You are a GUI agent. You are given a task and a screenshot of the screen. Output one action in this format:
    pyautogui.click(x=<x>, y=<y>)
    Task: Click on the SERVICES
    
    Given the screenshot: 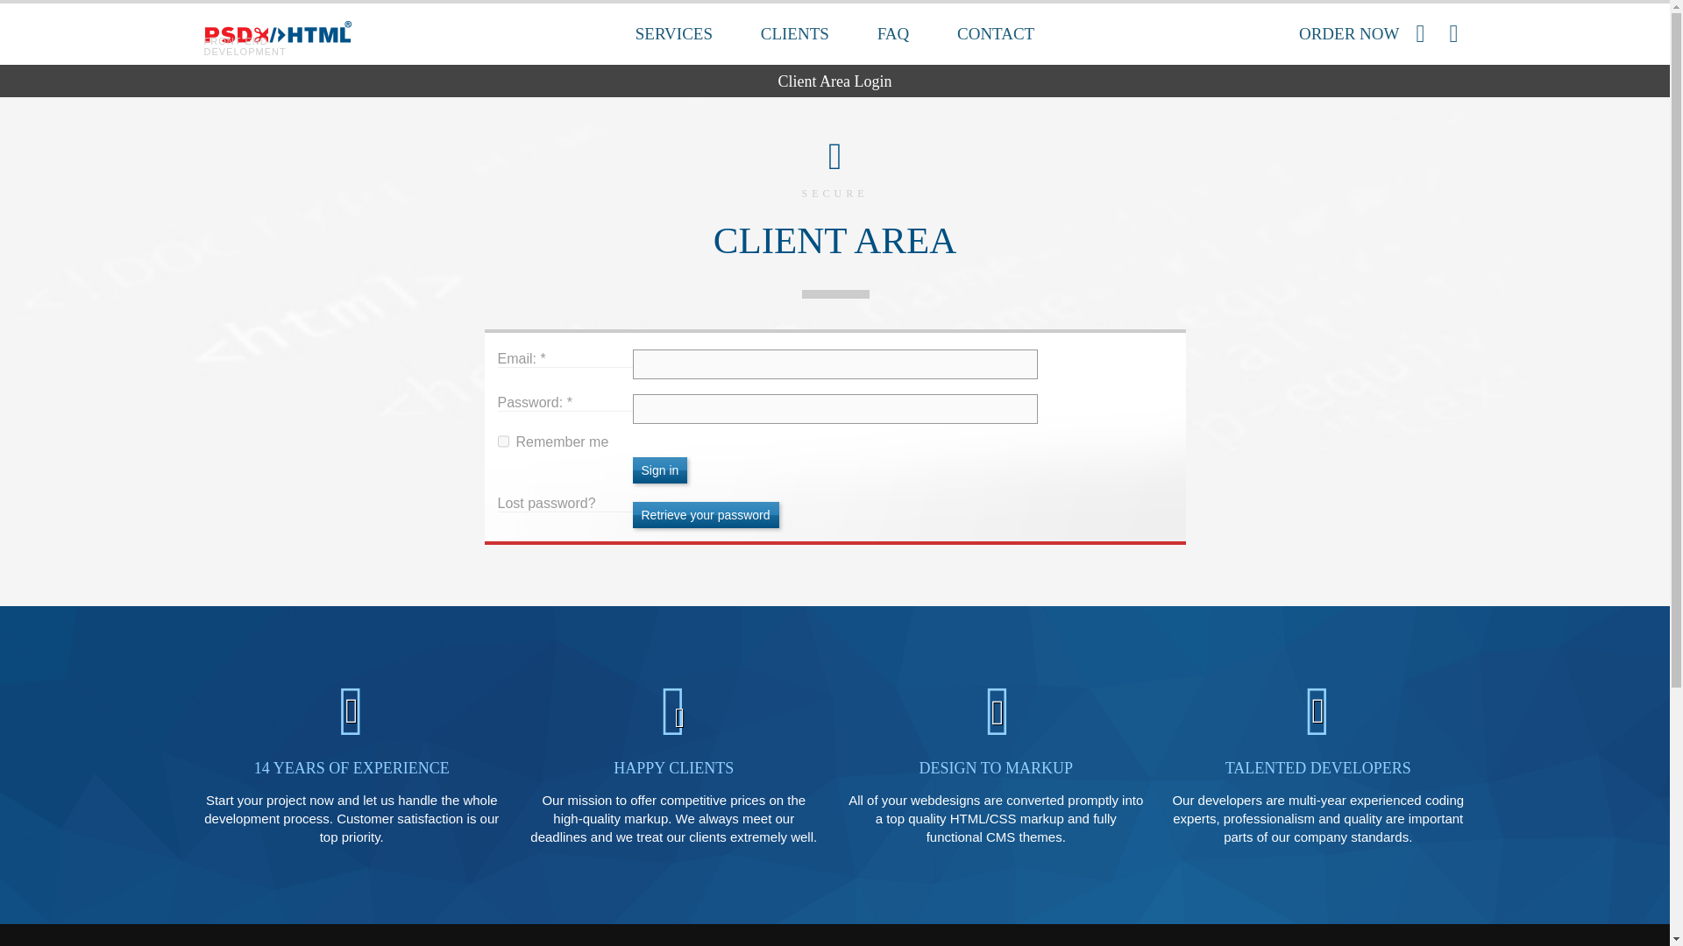 What is the action you would take?
    pyautogui.click(x=673, y=34)
    